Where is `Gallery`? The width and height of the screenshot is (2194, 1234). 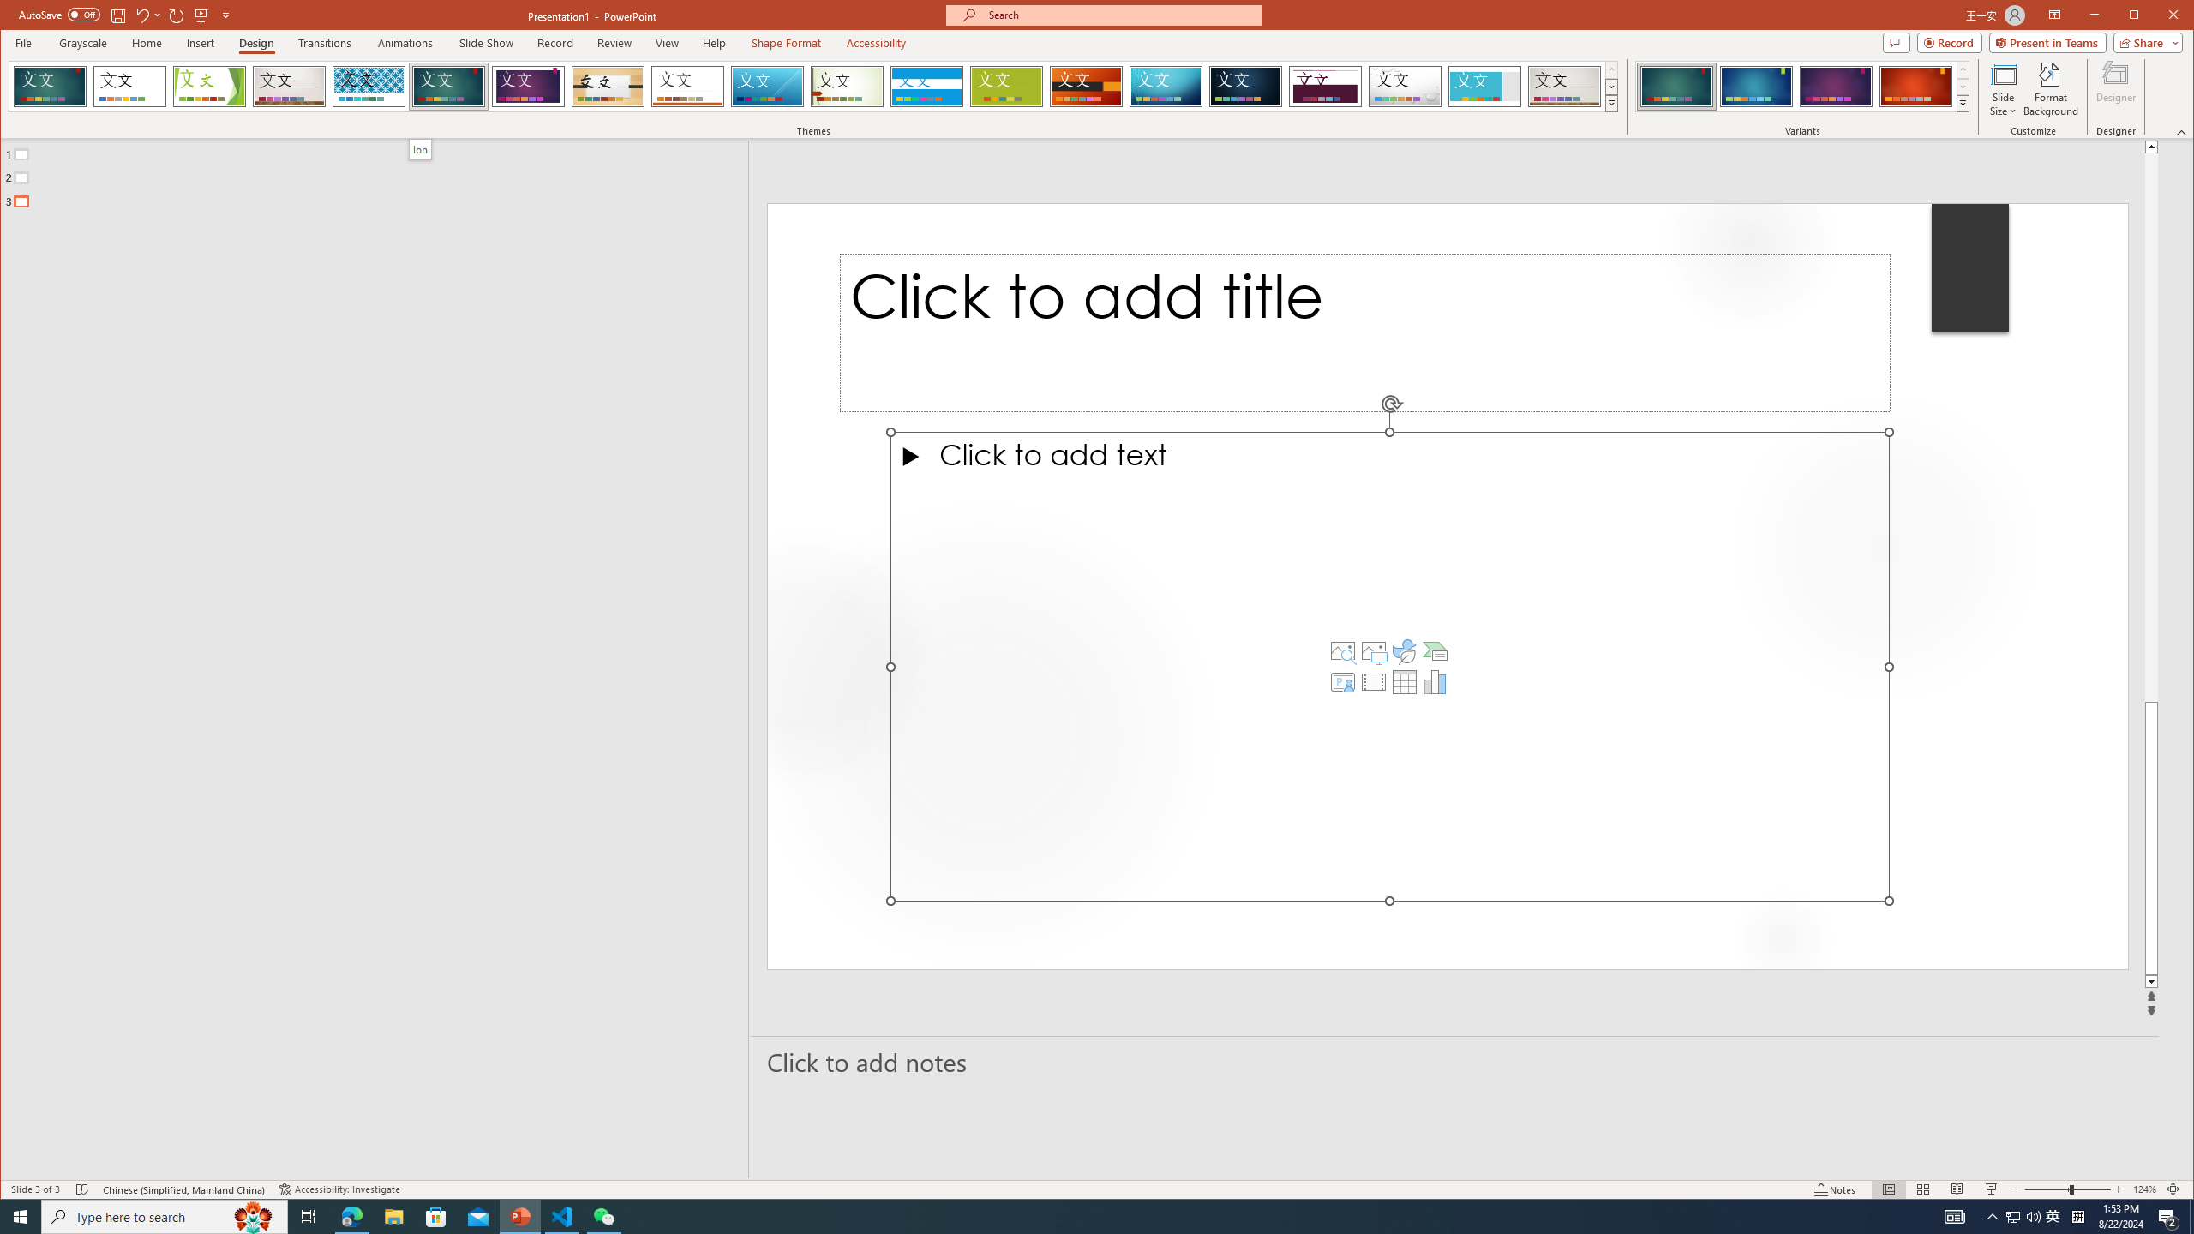 Gallery is located at coordinates (1564, 87).